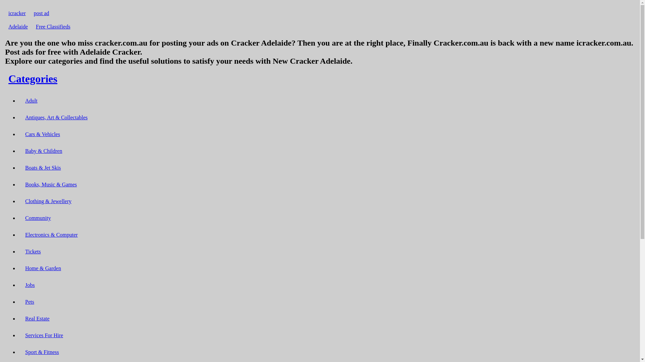 The image size is (645, 362). What do you see at coordinates (17, 13) in the screenshot?
I see `icracker` at bounding box center [17, 13].